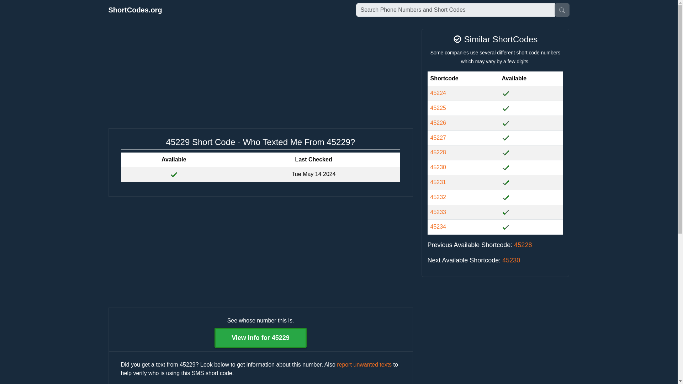  Describe the element at coordinates (495, 333) in the screenshot. I see `Advertisement` at that location.